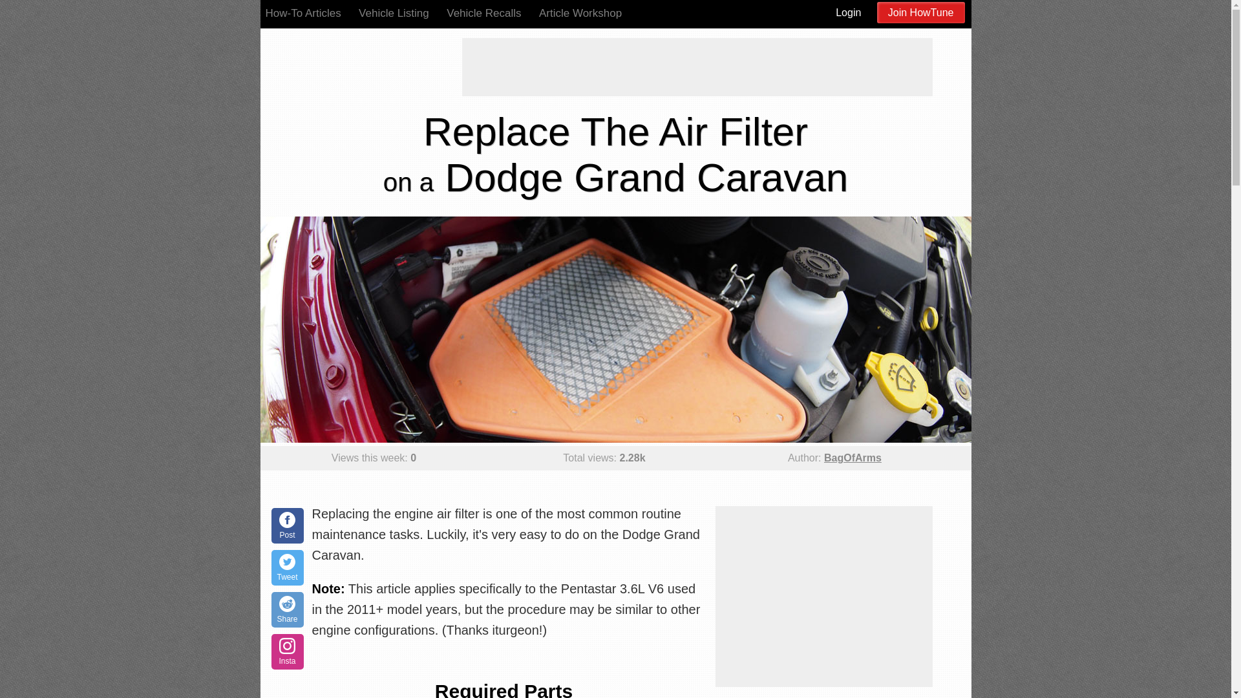 The width and height of the screenshot is (1241, 698). I want to click on Vehicle Recalls, so click(483, 13).